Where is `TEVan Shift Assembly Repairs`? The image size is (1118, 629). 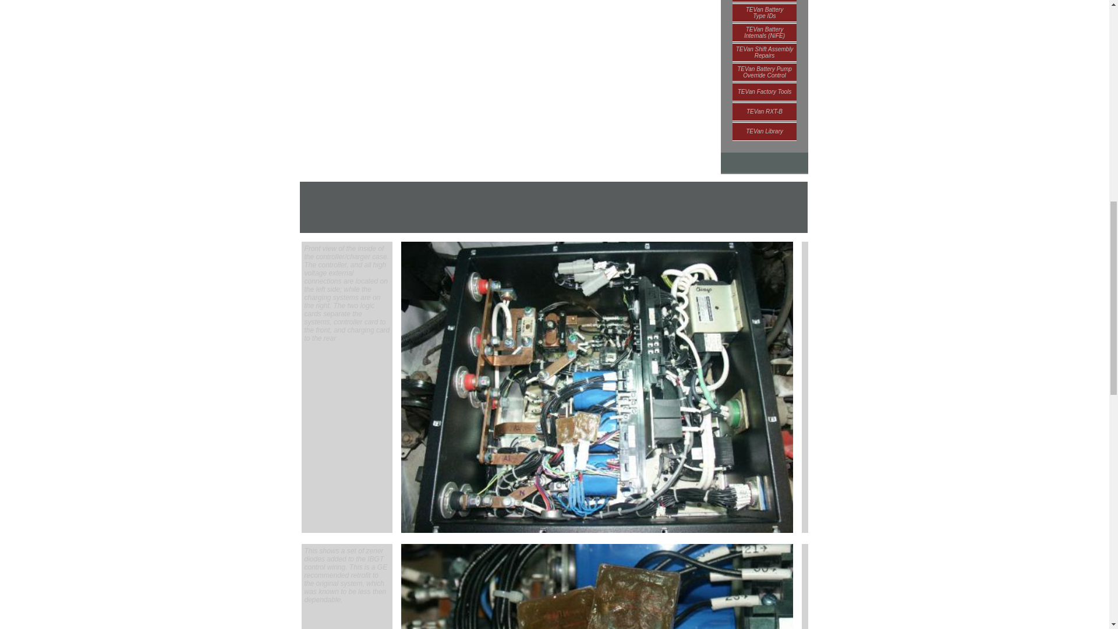
TEVan Shift Assembly Repairs is located at coordinates (764, 71).